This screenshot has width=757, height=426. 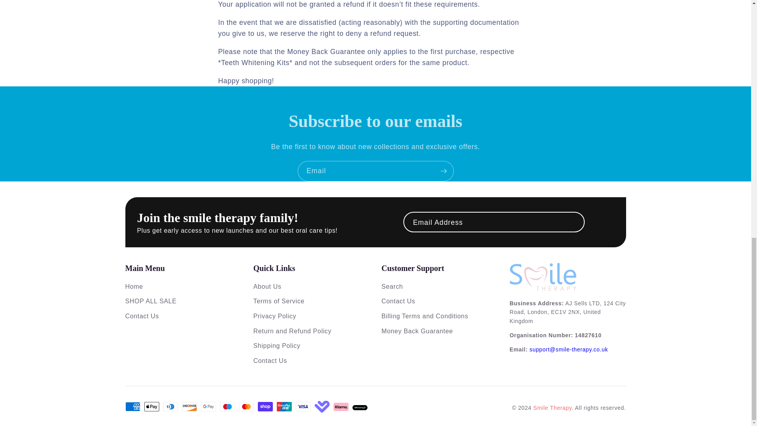 What do you see at coordinates (246, 407) in the screenshot?
I see `Mastercard` at bounding box center [246, 407].